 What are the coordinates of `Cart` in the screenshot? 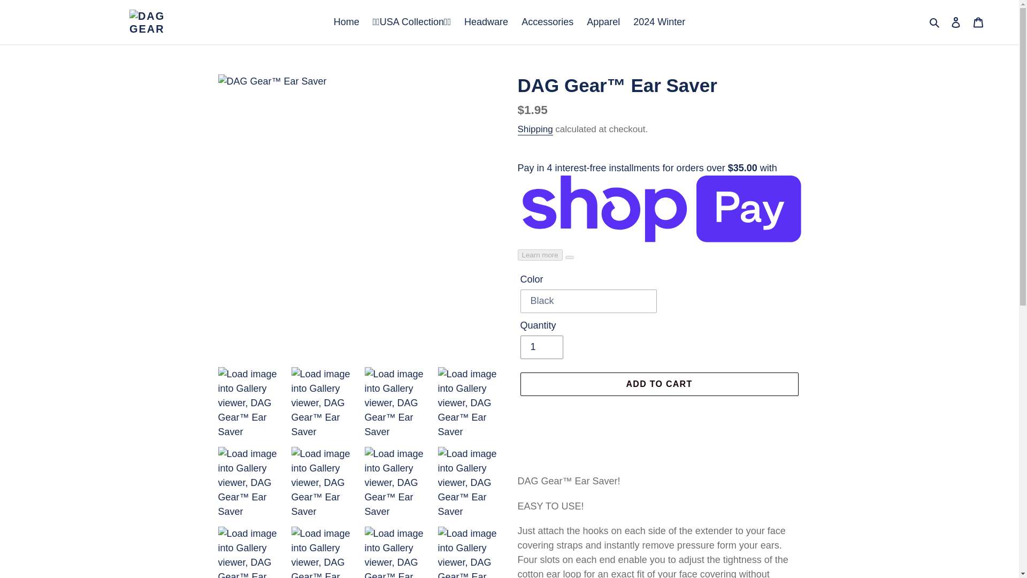 It's located at (978, 22).